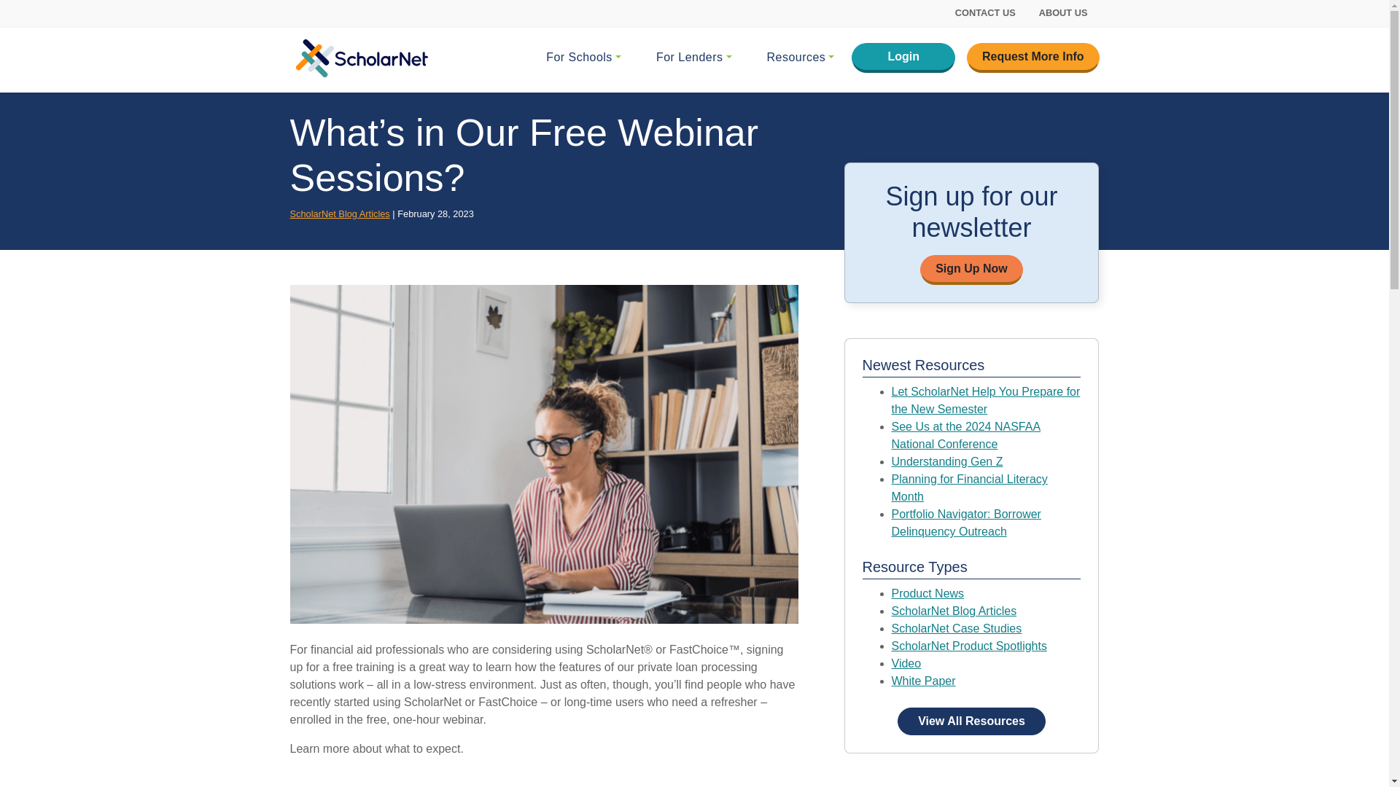  I want to click on For Schools, so click(583, 58).